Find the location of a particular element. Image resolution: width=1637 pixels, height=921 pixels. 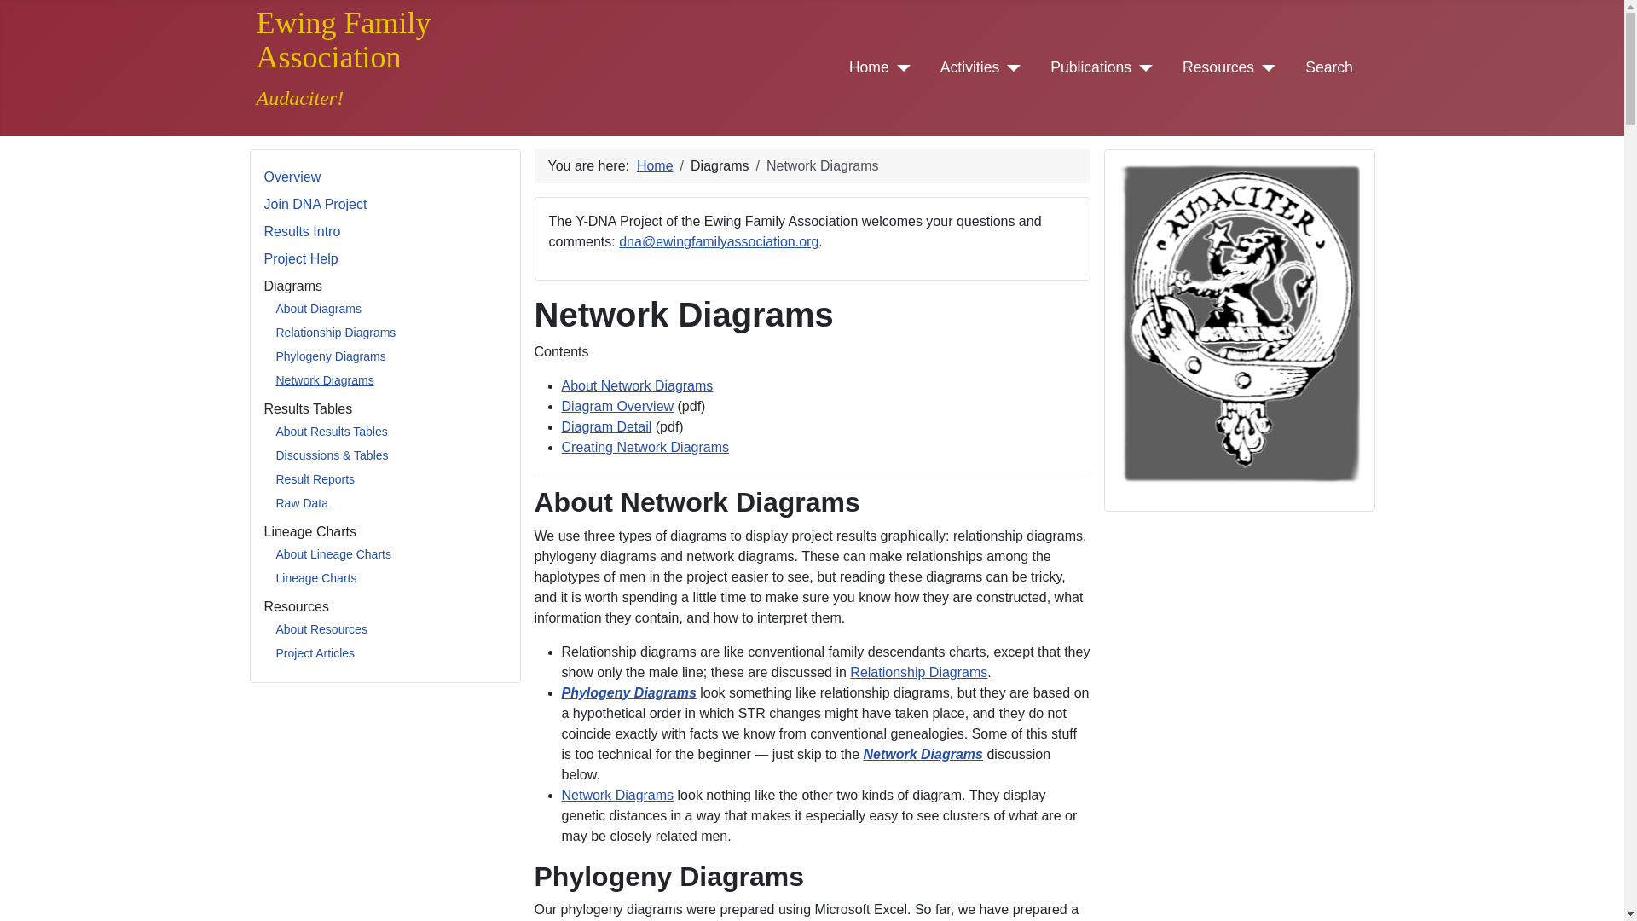

Search is located at coordinates (1328, 67).